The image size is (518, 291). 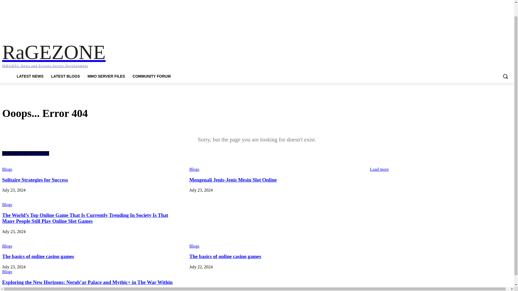 What do you see at coordinates (7, 205) in the screenshot?
I see `COMMUNITY FORUM` at bounding box center [7, 205].